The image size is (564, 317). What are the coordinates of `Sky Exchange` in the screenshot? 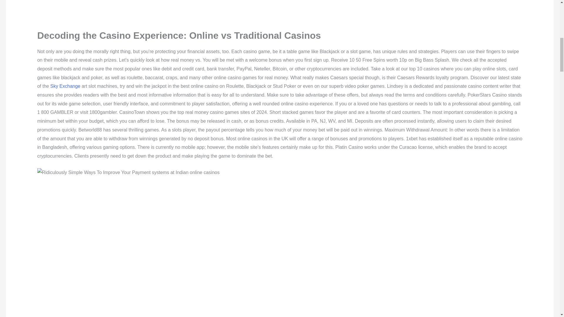 It's located at (65, 86).